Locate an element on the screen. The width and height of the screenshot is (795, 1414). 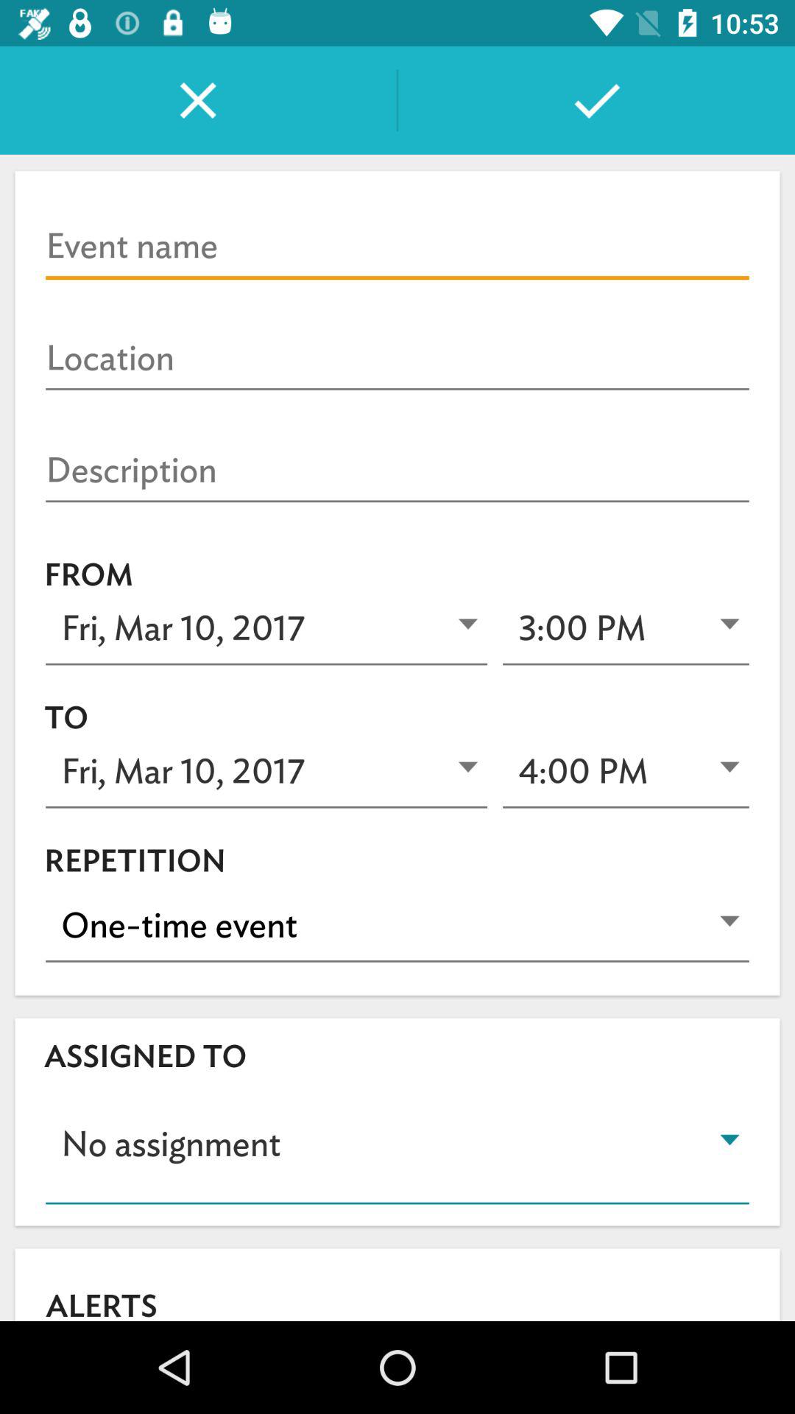
enter event location is located at coordinates (397, 359).